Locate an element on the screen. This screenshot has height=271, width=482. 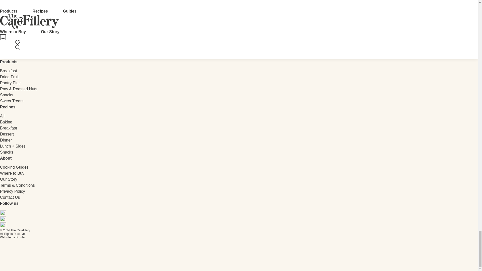
Dinner is located at coordinates (6, 140).